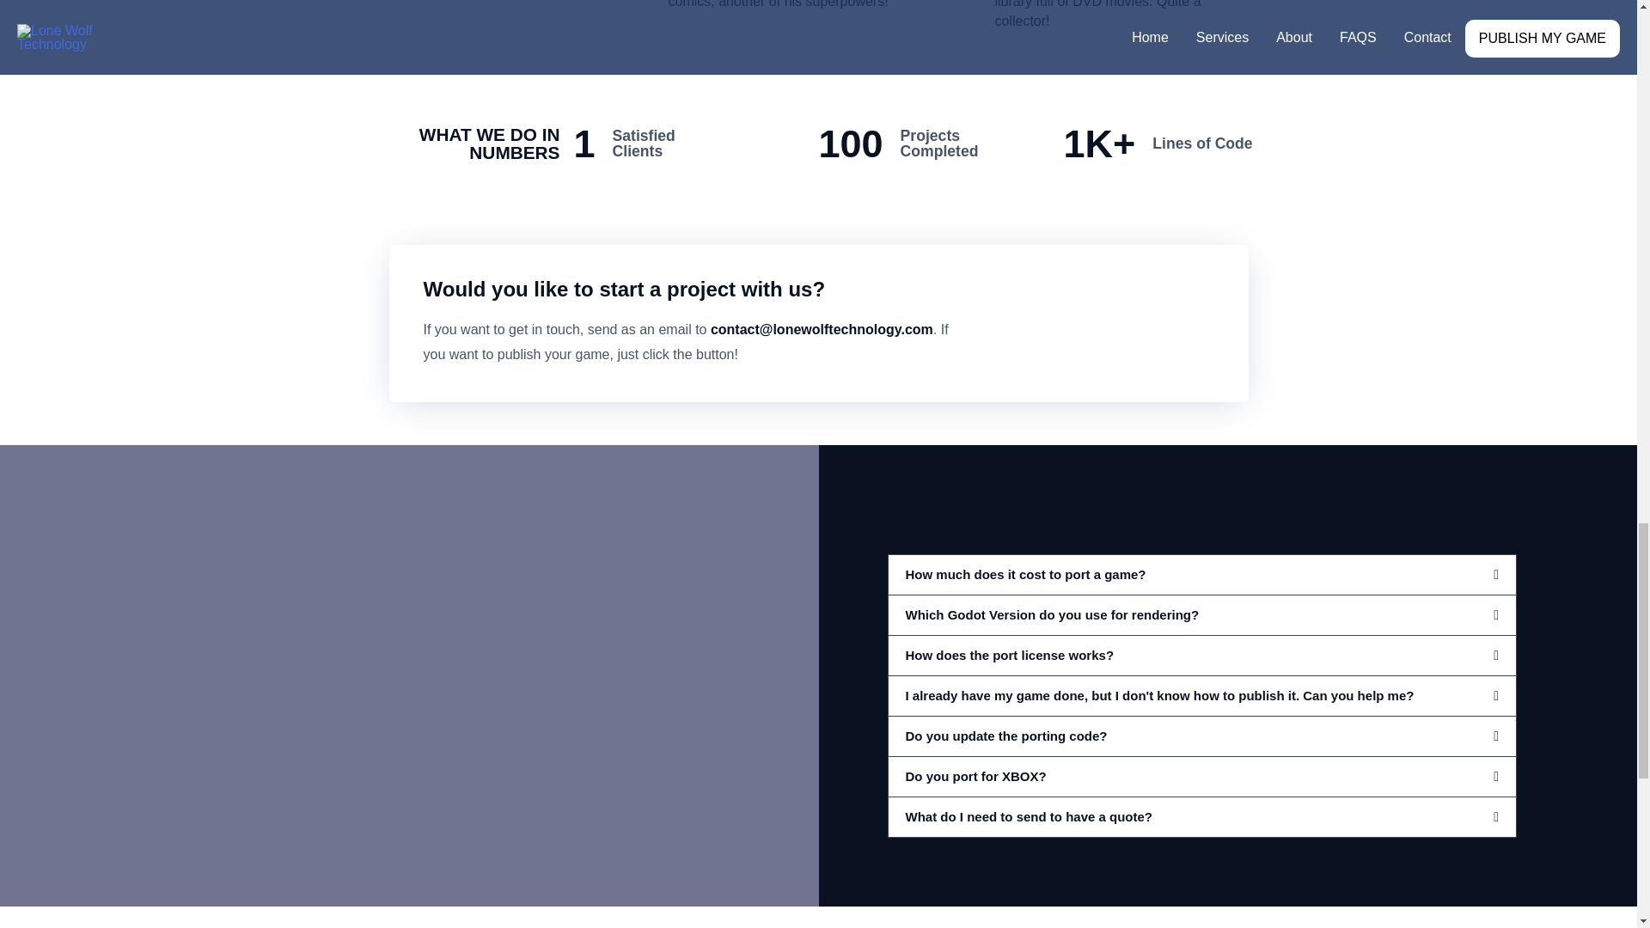  Describe the element at coordinates (976, 776) in the screenshot. I see `Do you port for XBOX?` at that location.